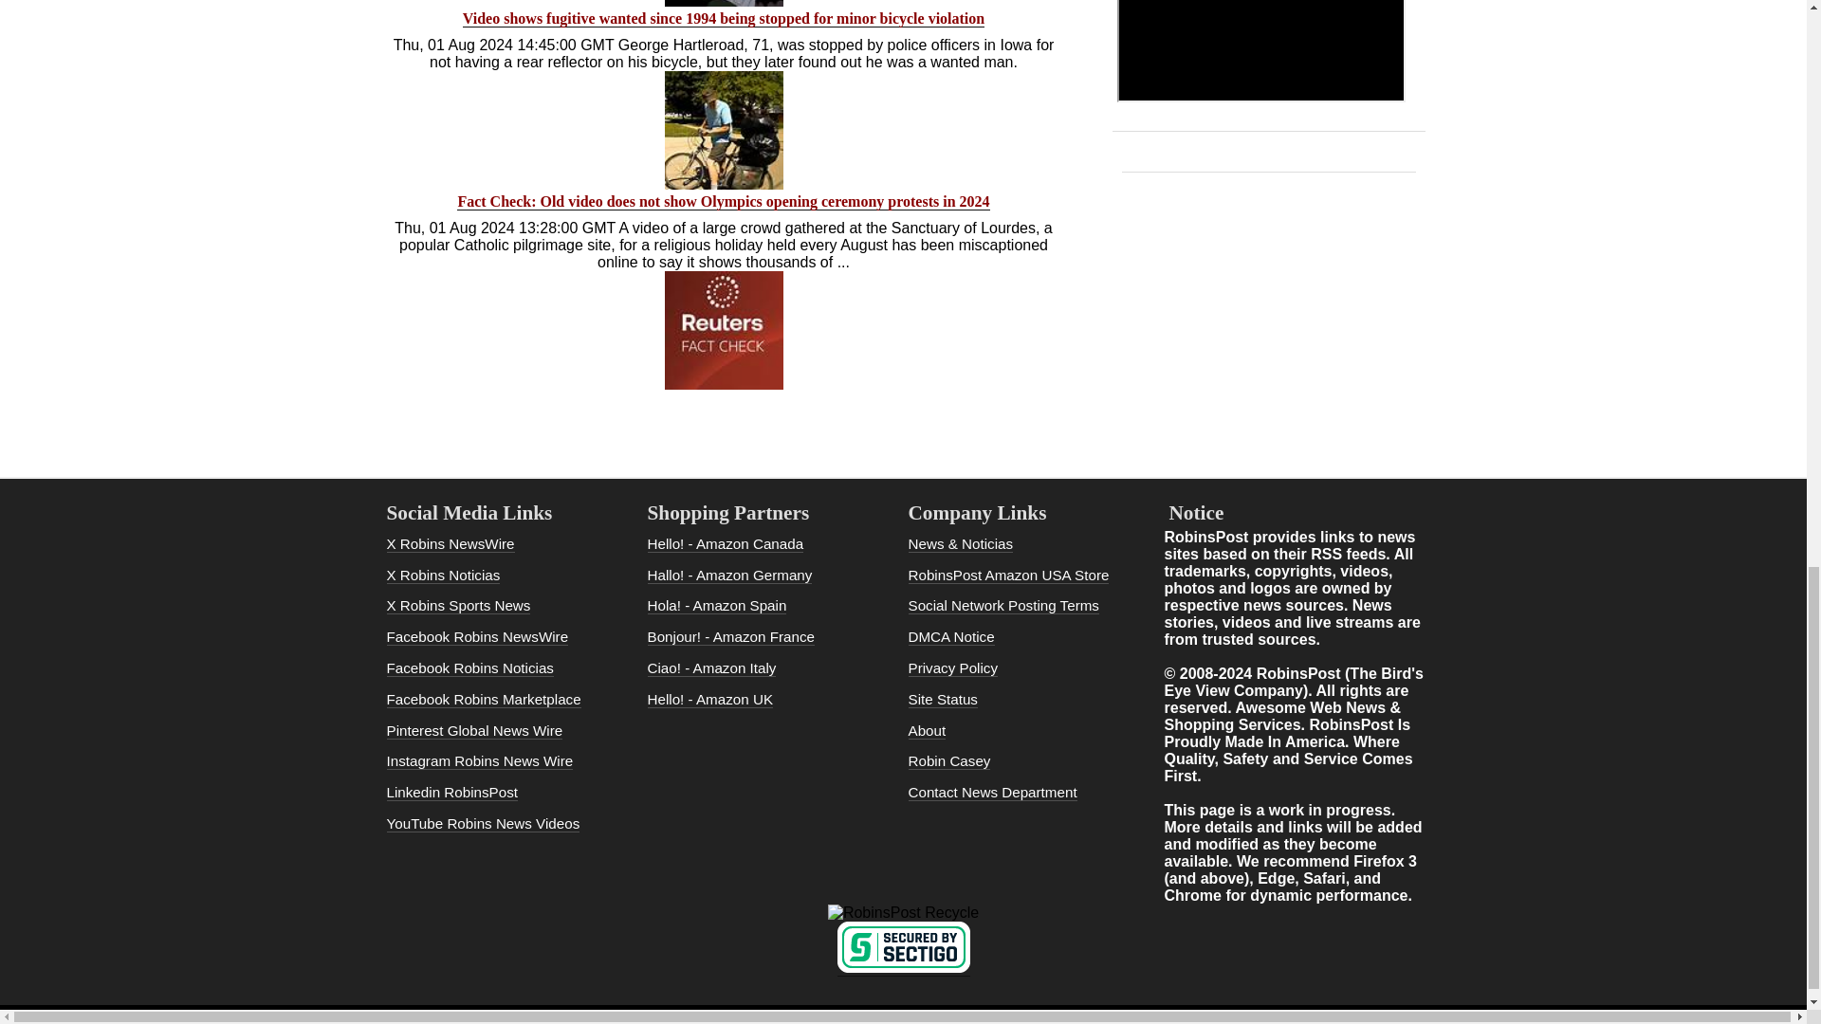 The height and width of the screenshot is (1024, 1821). I want to click on Contact News Department, so click(993, 793).